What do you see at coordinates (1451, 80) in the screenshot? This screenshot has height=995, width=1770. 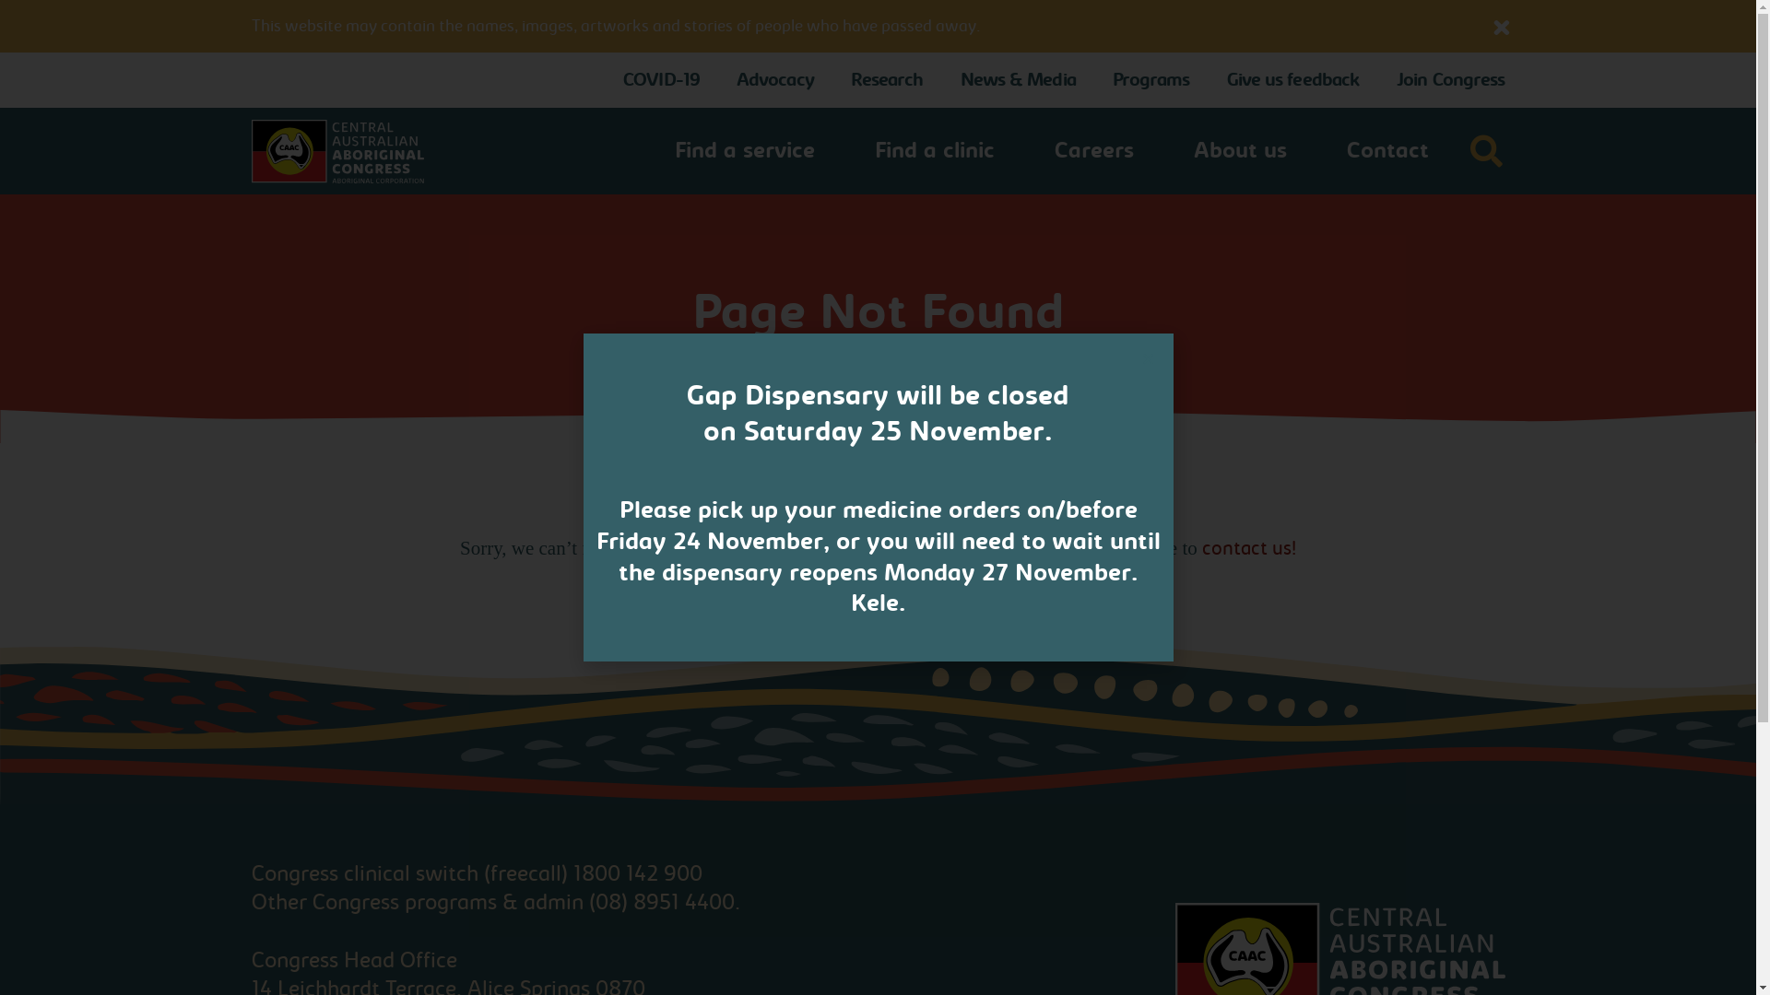 I see `Join Congress` at bounding box center [1451, 80].